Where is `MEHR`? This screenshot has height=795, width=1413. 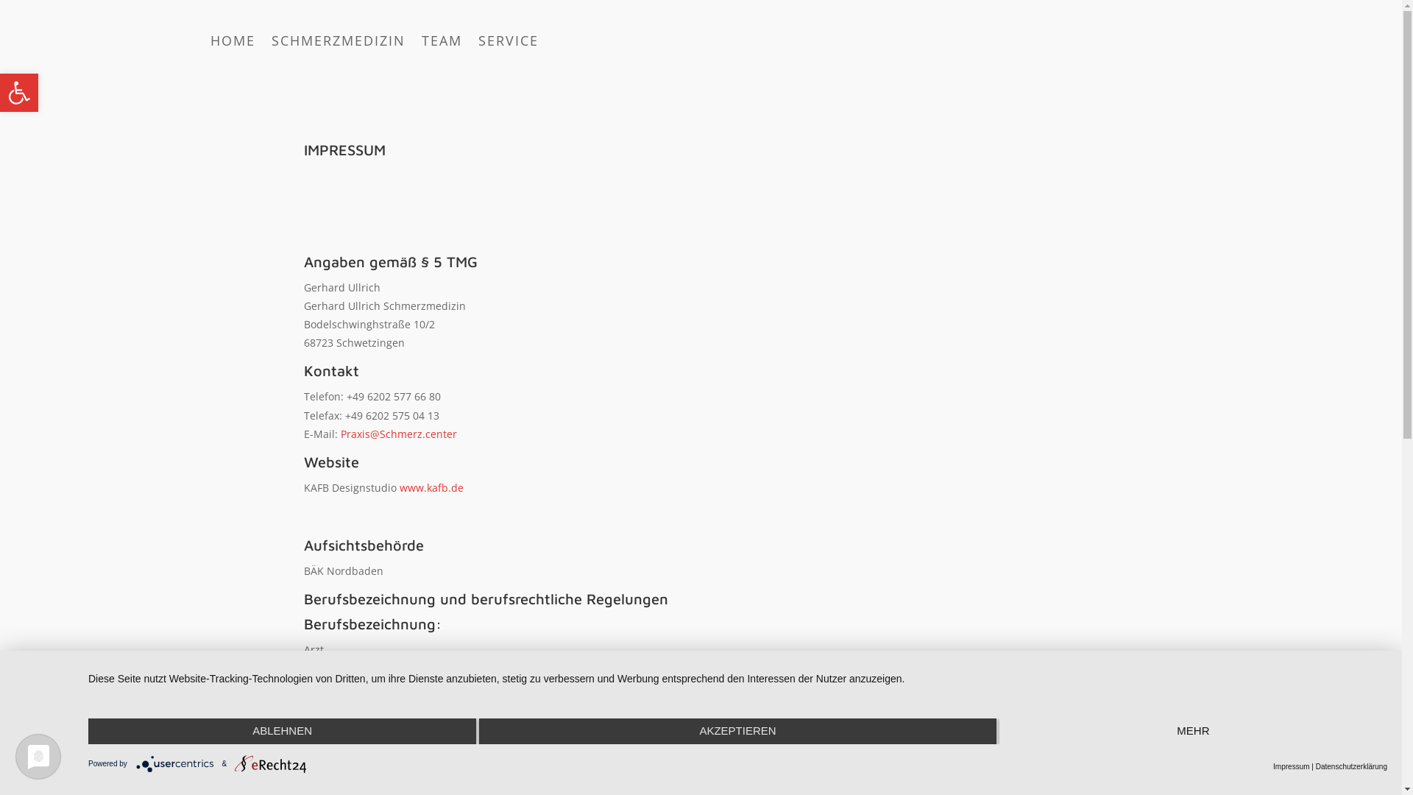 MEHR is located at coordinates (1194, 732).